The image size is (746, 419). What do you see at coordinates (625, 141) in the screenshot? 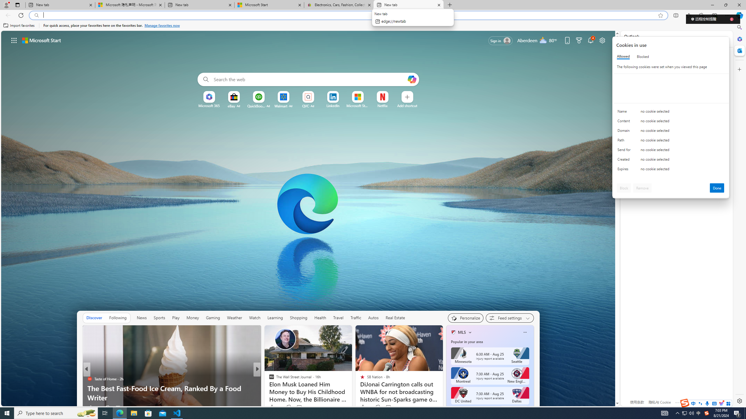
I see `Path` at bounding box center [625, 141].